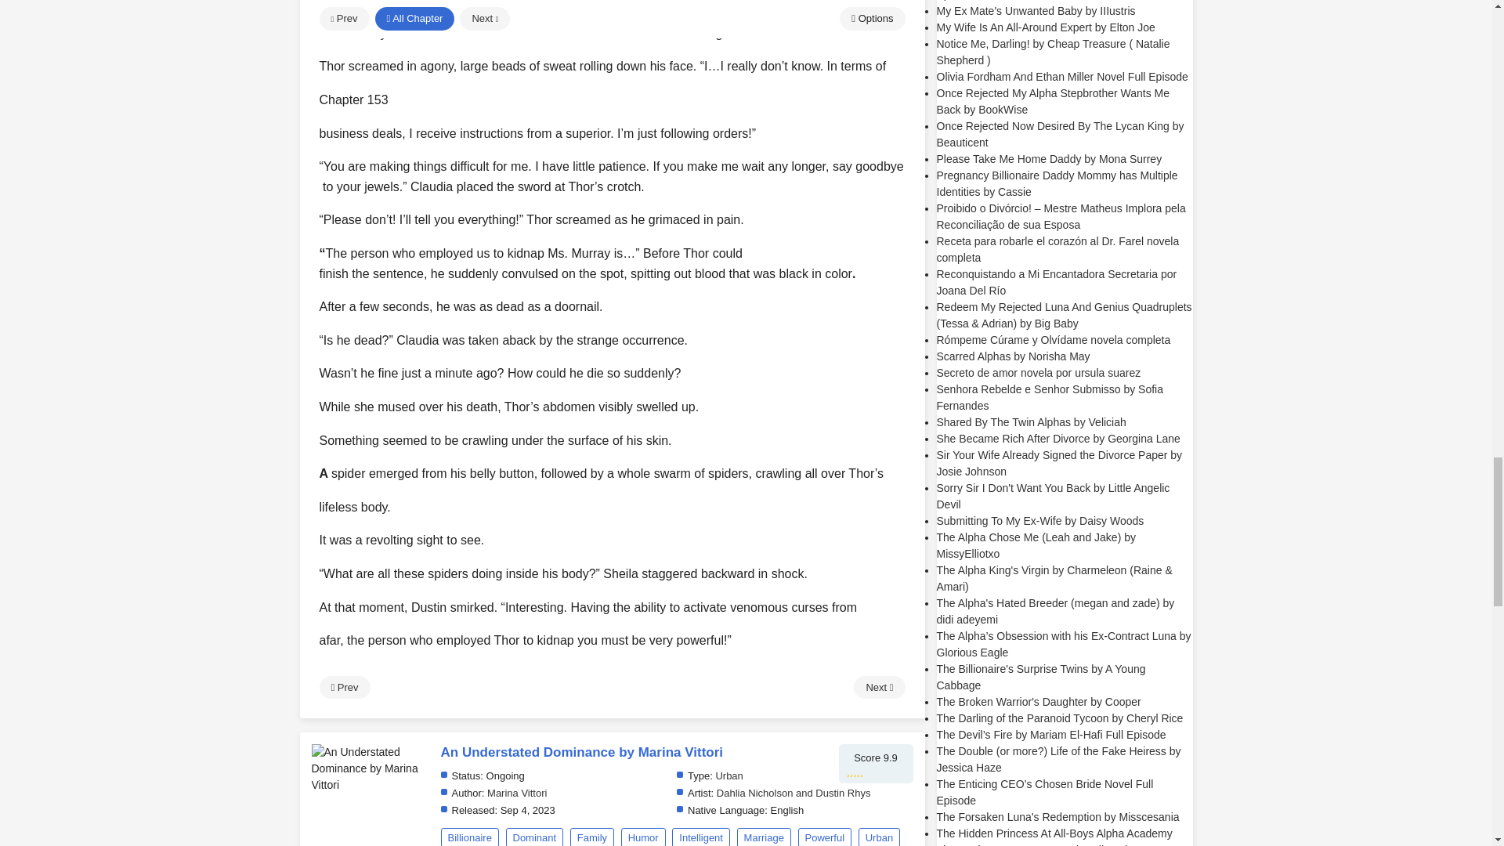 The width and height of the screenshot is (1504, 846). What do you see at coordinates (517, 793) in the screenshot?
I see `Marina Vittori` at bounding box center [517, 793].